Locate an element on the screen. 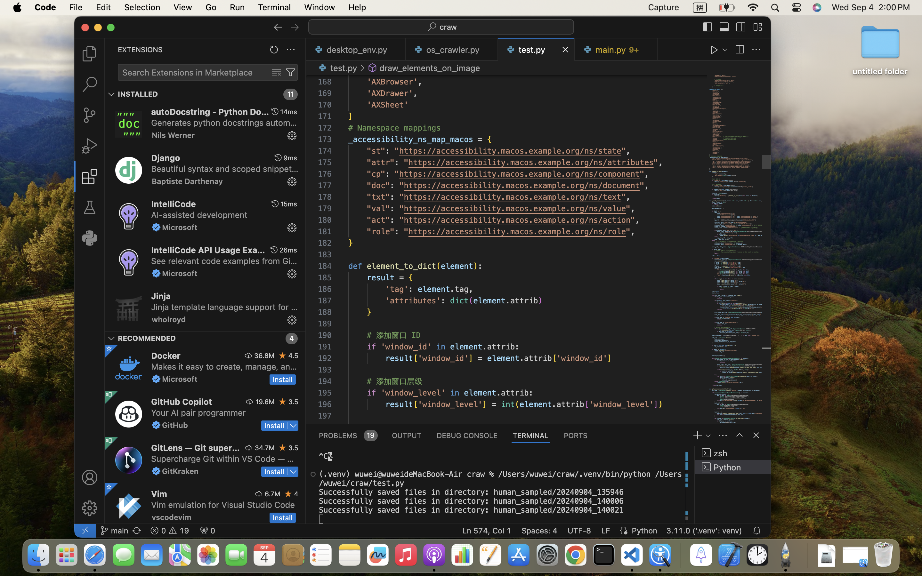 Image resolution: width=922 pixels, height=576 pixels. 1 test.py   is located at coordinates (537, 50).